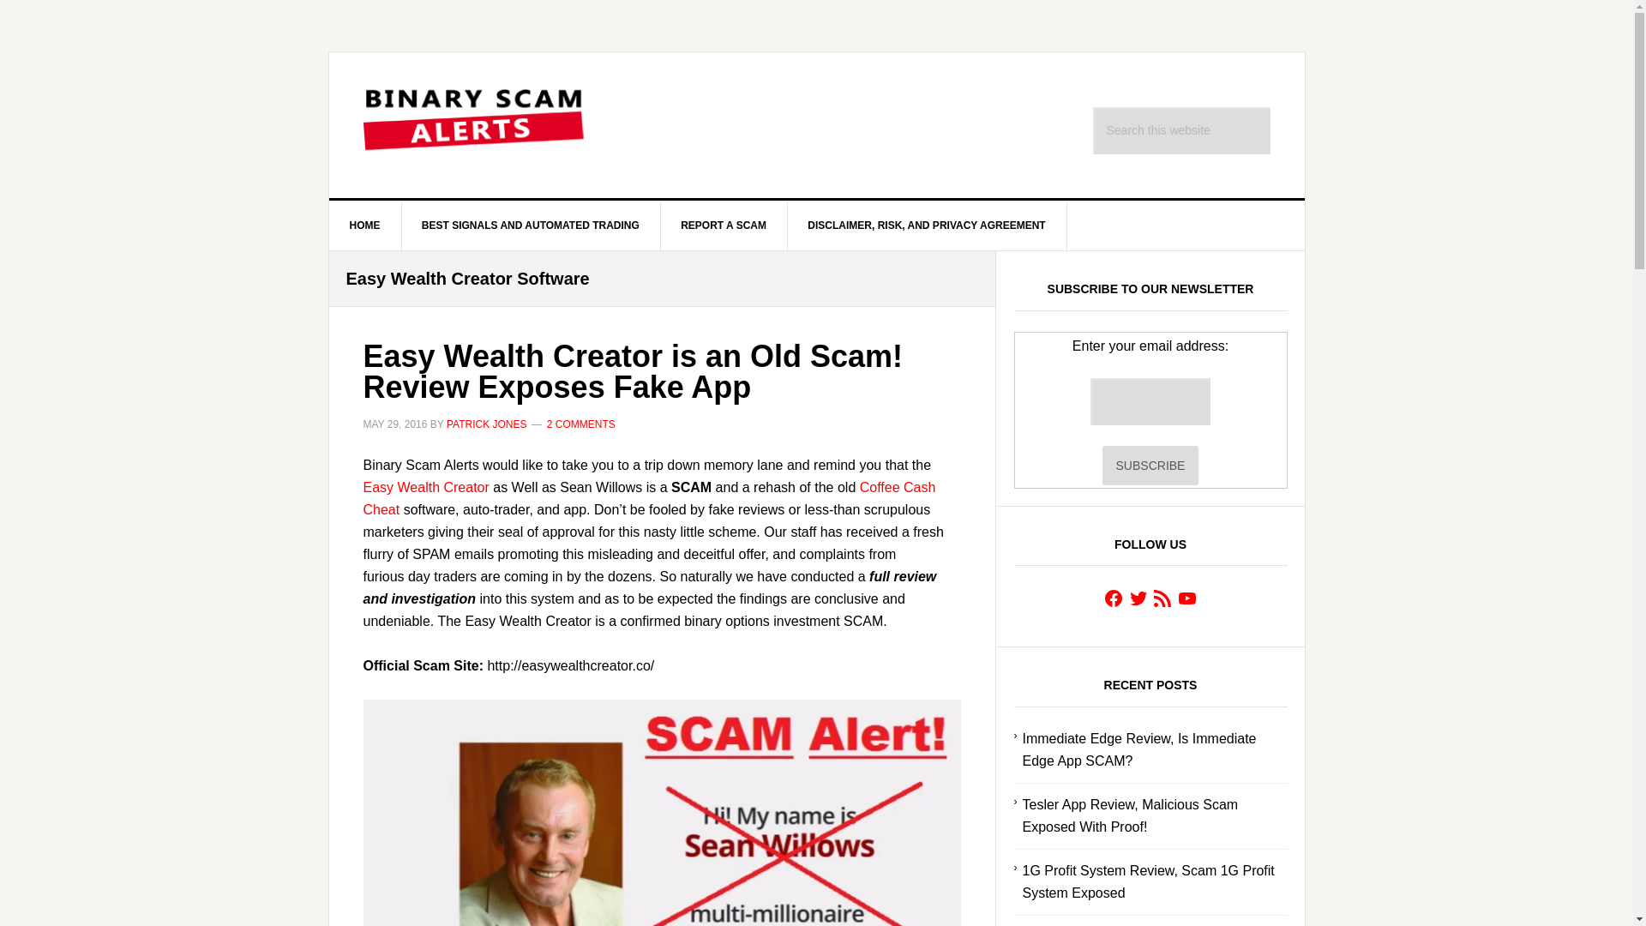 The image size is (1646, 926). What do you see at coordinates (426, 487) in the screenshot?
I see `Easy Wealth Creator` at bounding box center [426, 487].